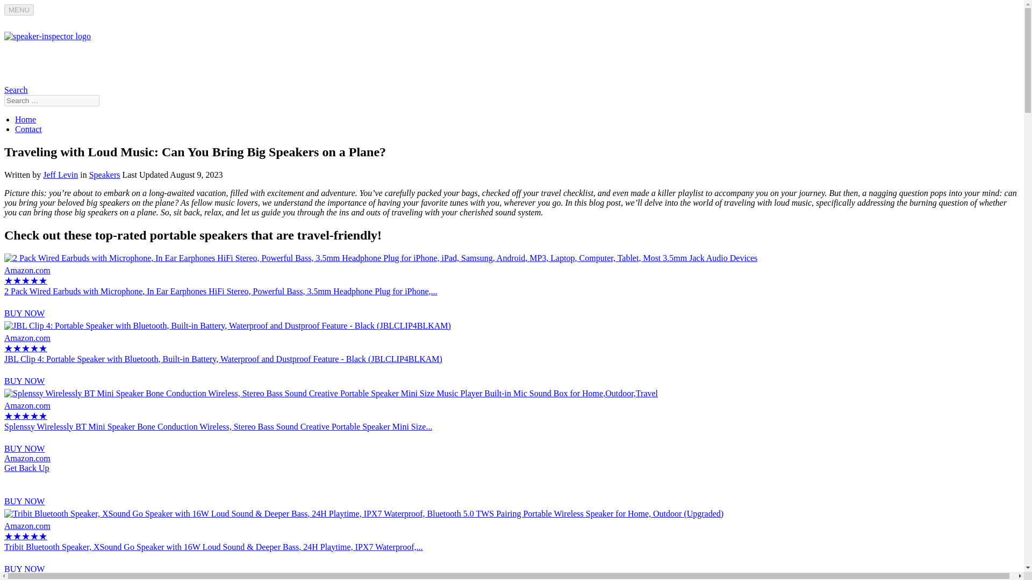 Image resolution: width=1032 pixels, height=580 pixels. What do you see at coordinates (24, 448) in the screenshot?
I see `Contact` at bounding box center [24, 448].